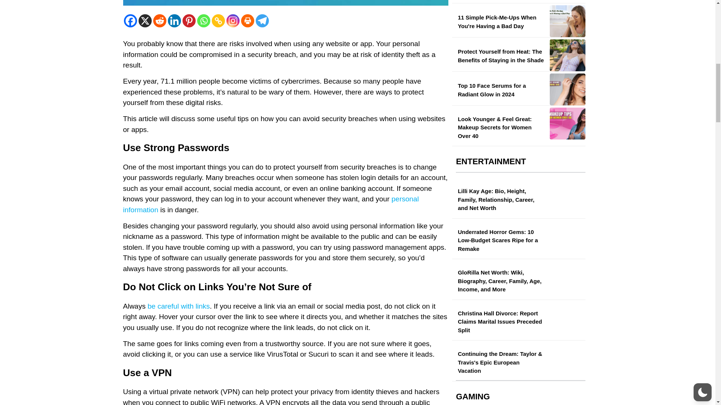 The image size is (721, 405). Describe the element at coordinates (160, 21) in the screenshot. I see `Reddit` at that location.